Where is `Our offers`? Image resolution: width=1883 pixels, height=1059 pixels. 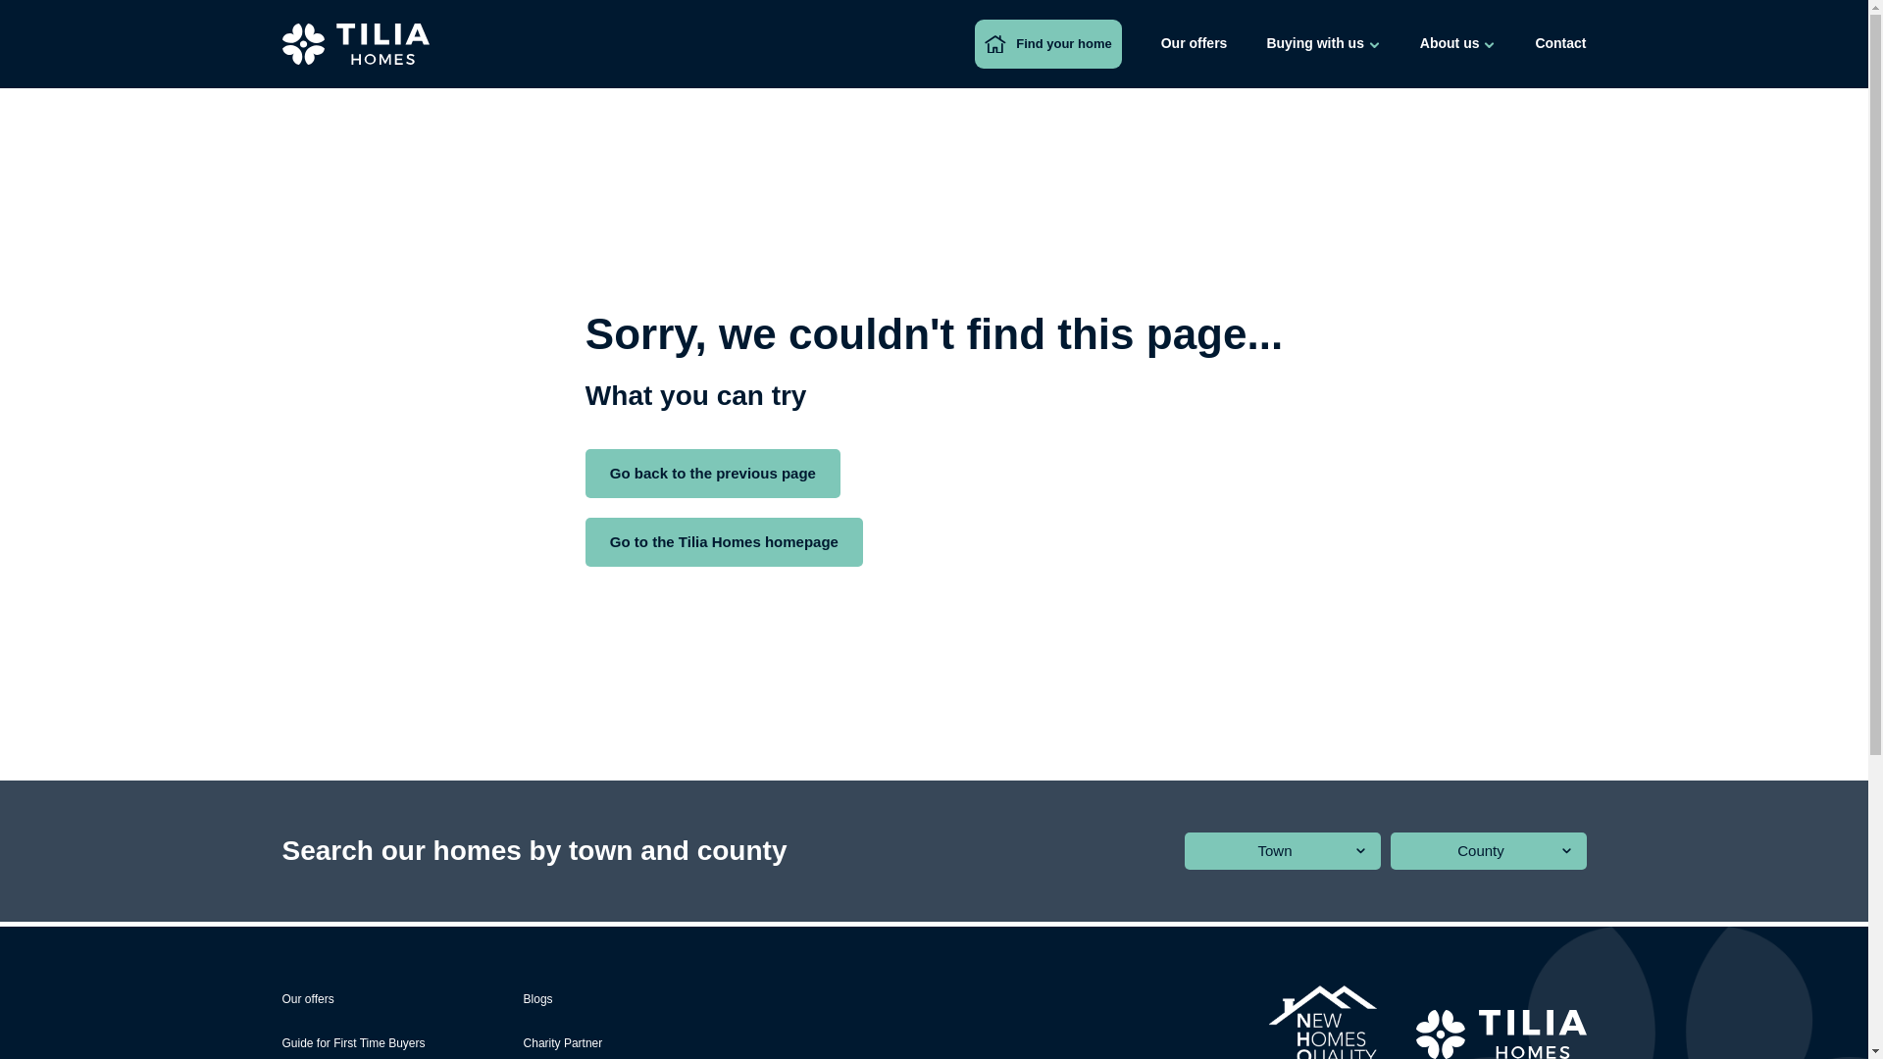 Our offers is located at coordinates (1195, 44).